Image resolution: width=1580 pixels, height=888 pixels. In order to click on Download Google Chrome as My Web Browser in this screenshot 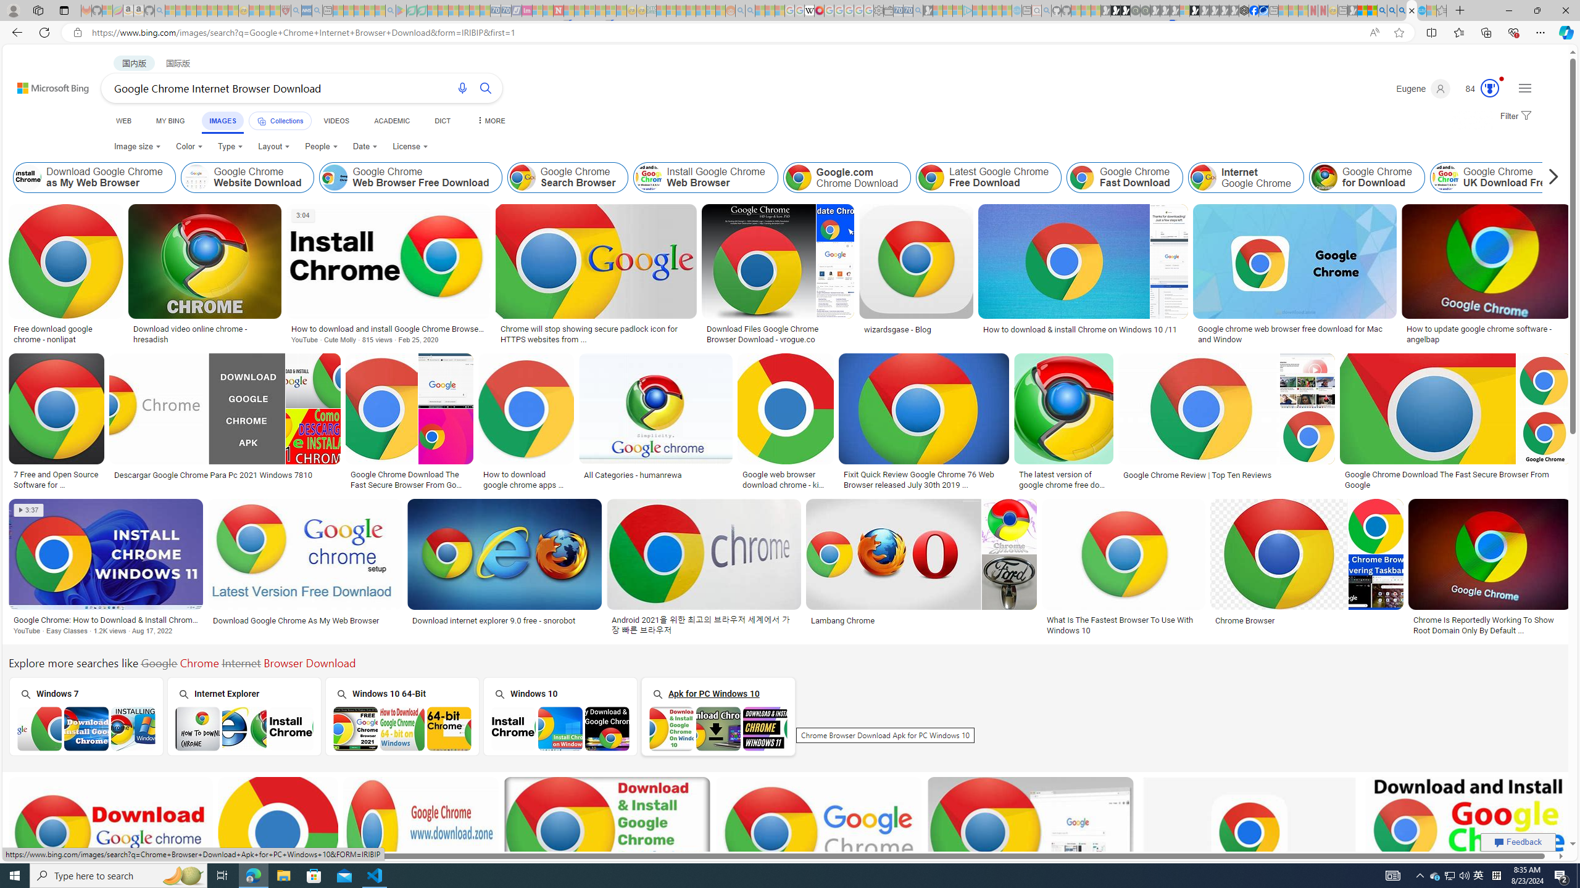, I will do `click(28, 178)`.